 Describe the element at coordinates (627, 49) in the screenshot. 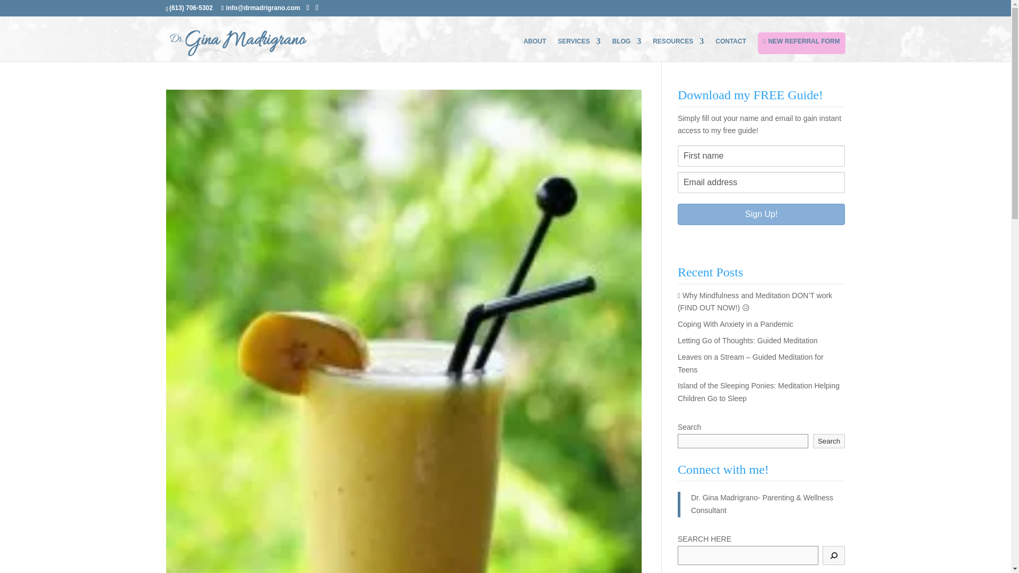

I see `BLOG` at that location.